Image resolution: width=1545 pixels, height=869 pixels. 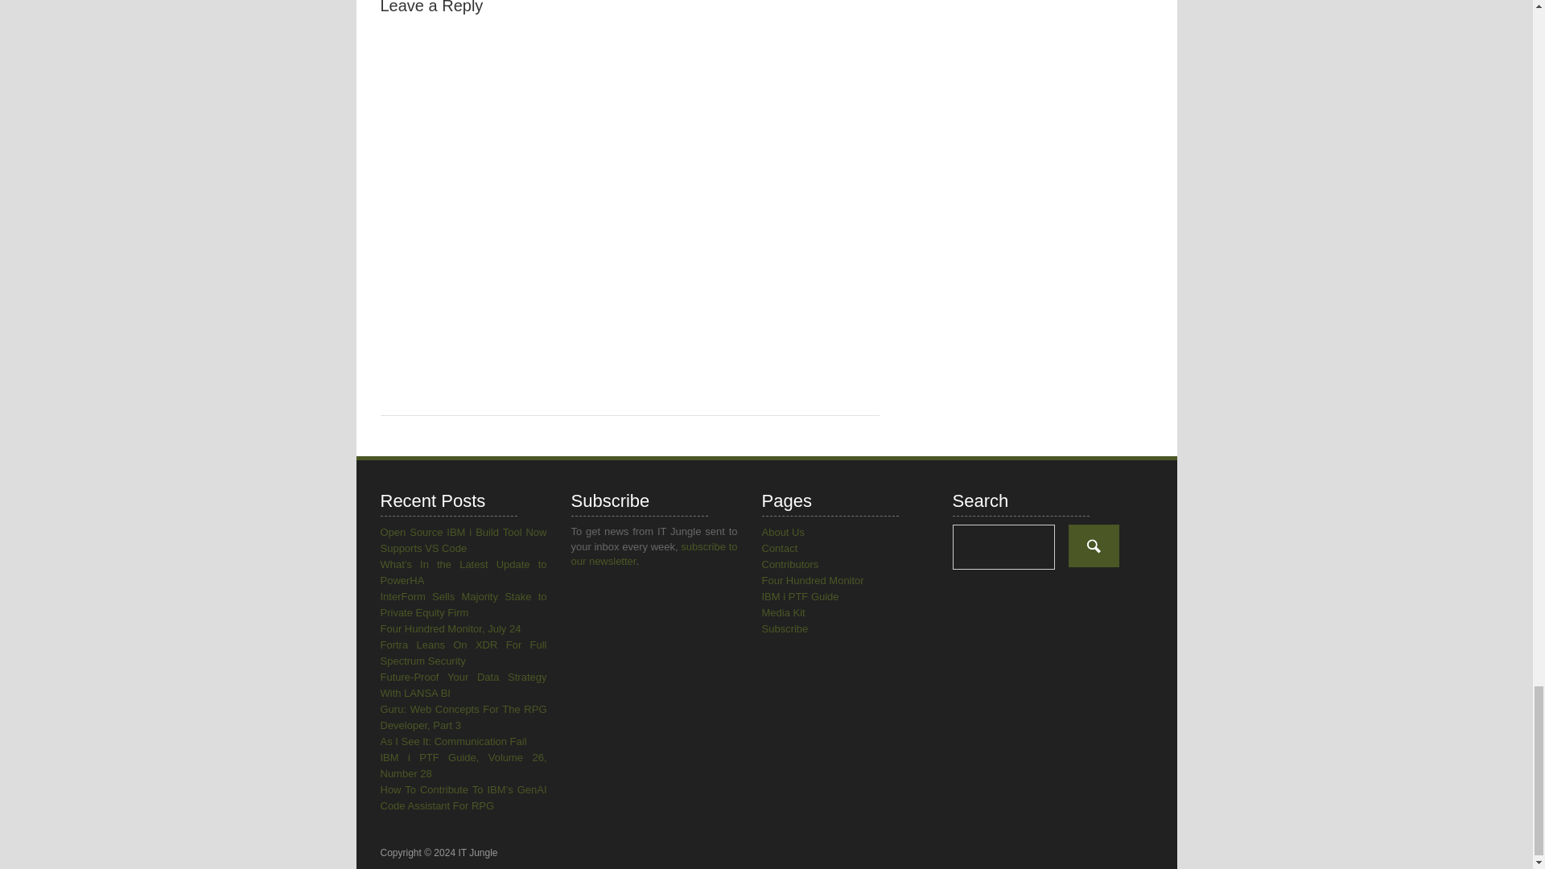 I want to click on Search, so click(x=1094, y=546).